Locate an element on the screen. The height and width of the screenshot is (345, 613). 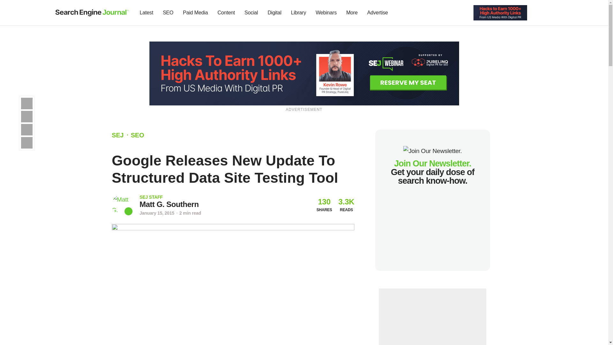
Register For Free is located at coordinates (304, 73).